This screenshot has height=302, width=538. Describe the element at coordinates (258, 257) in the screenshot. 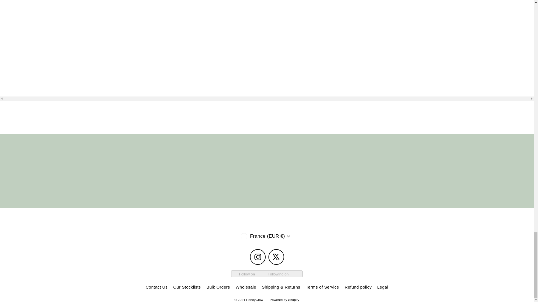

I see `instagram` at that location.